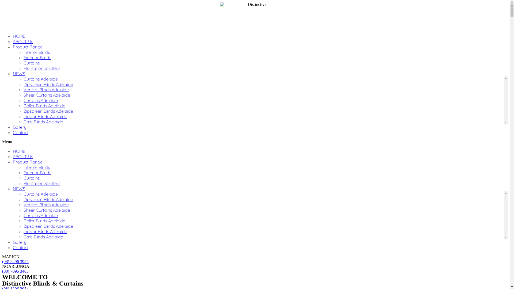  Describe the element at coordinates (20, 242) in the screenshot. I see `Gallery` at that location.